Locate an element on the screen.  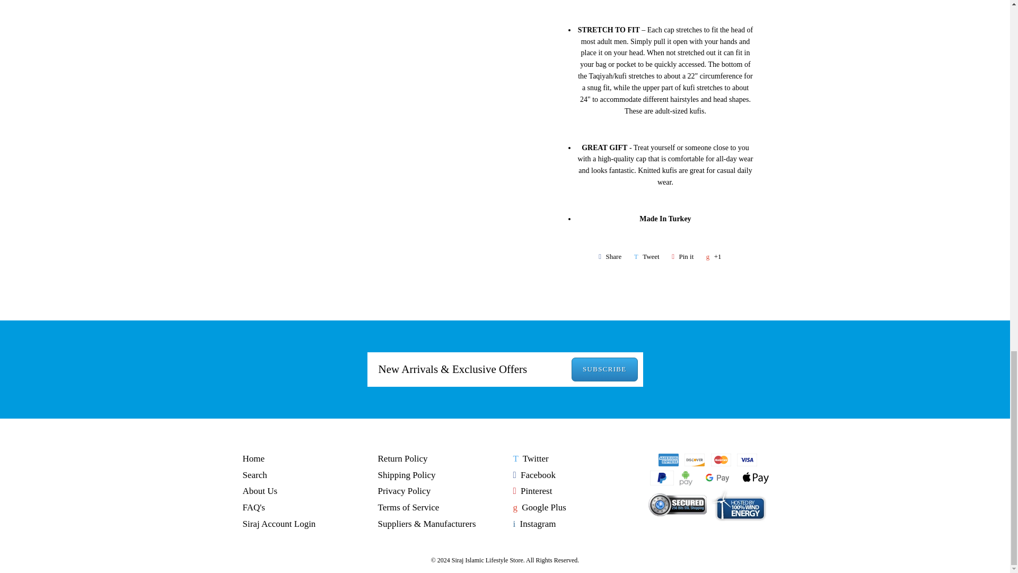
Pin it is located at coordinates (682, 256).